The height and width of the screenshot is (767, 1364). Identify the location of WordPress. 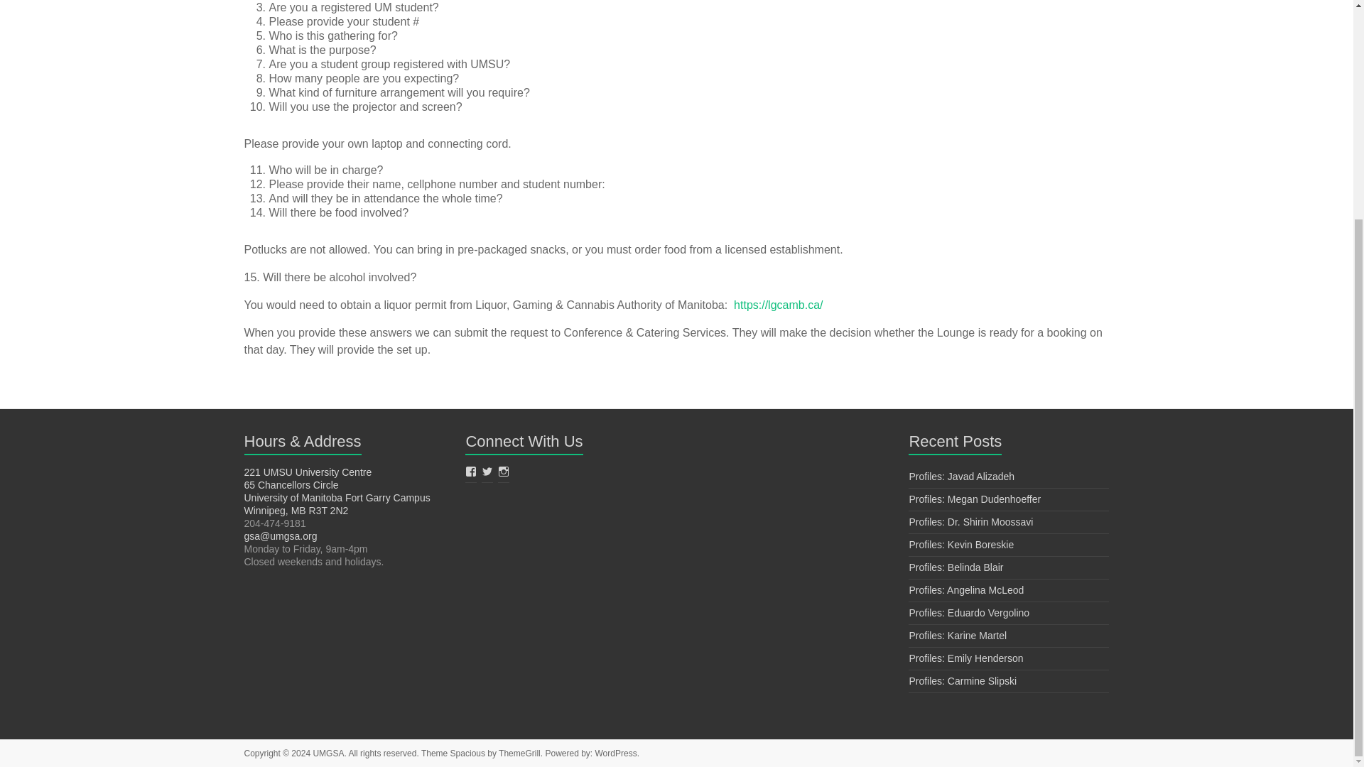
(615, 754).